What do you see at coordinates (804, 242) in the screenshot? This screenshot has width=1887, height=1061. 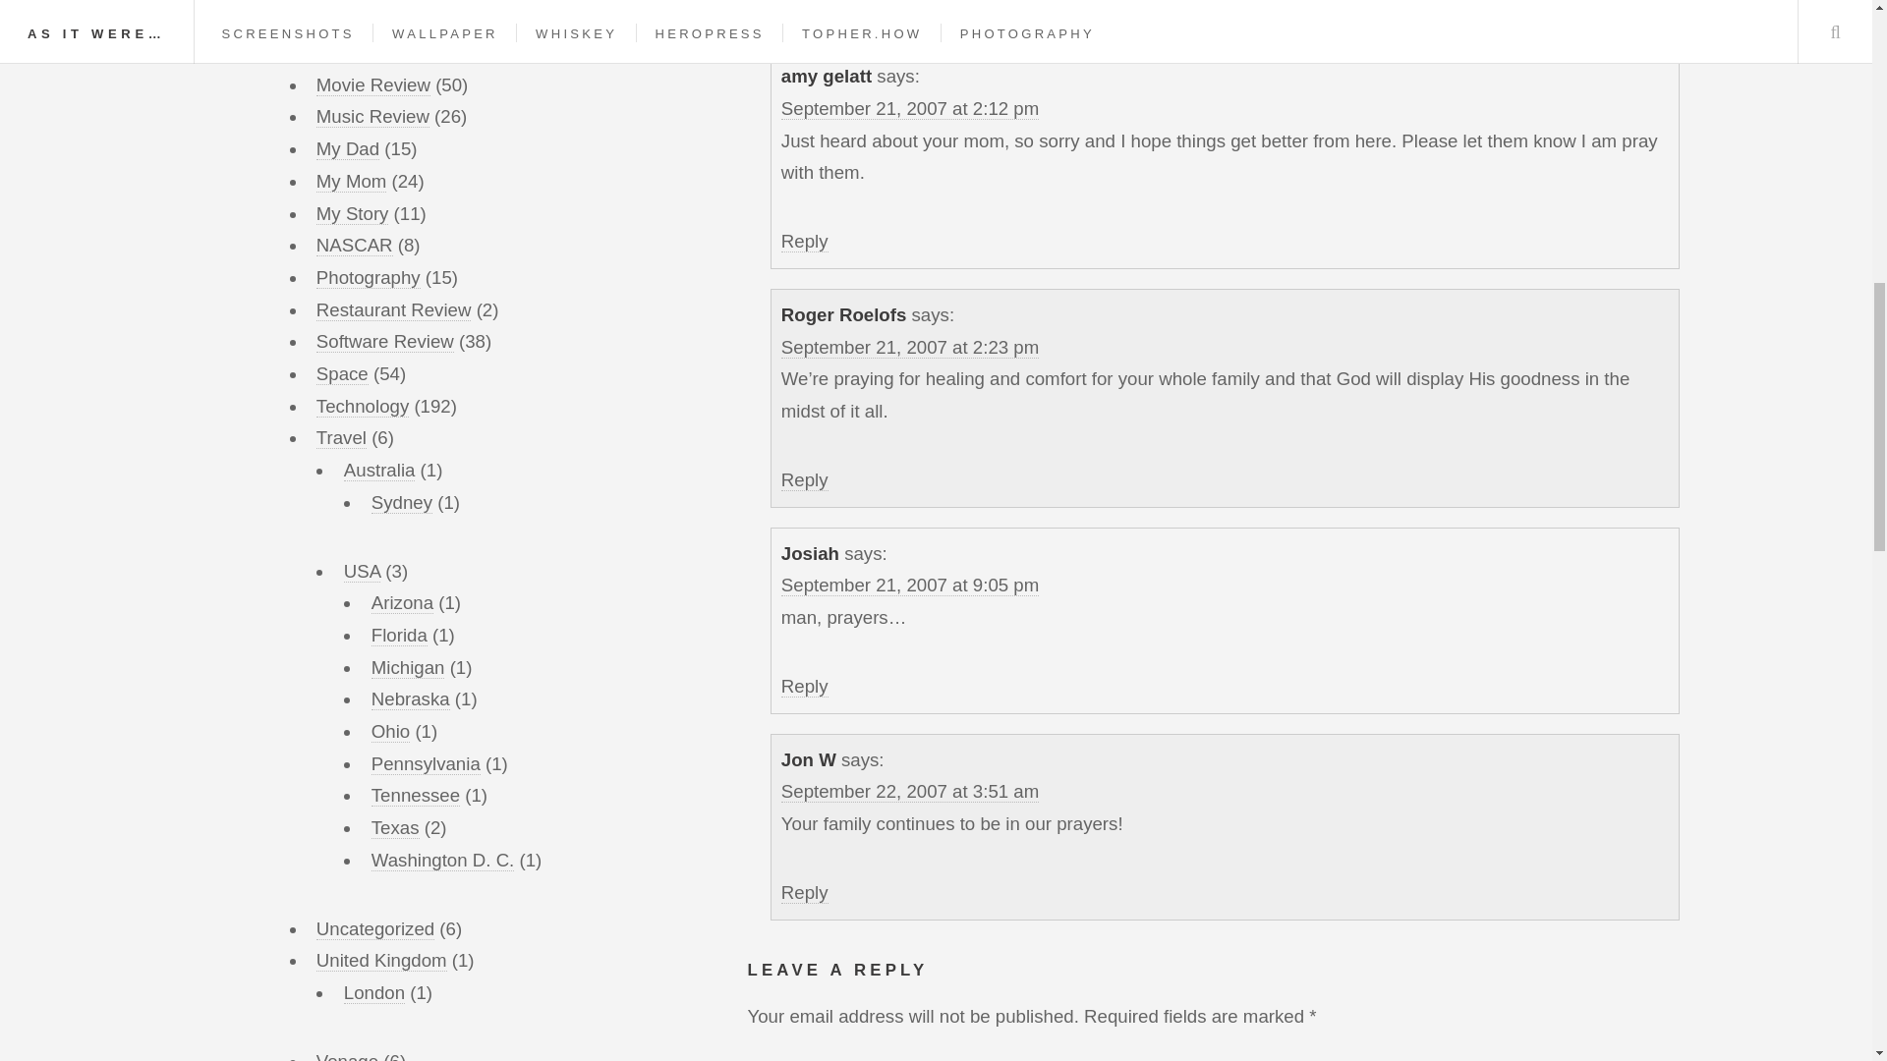 I see `Reply` at bounding box center [804, 242].